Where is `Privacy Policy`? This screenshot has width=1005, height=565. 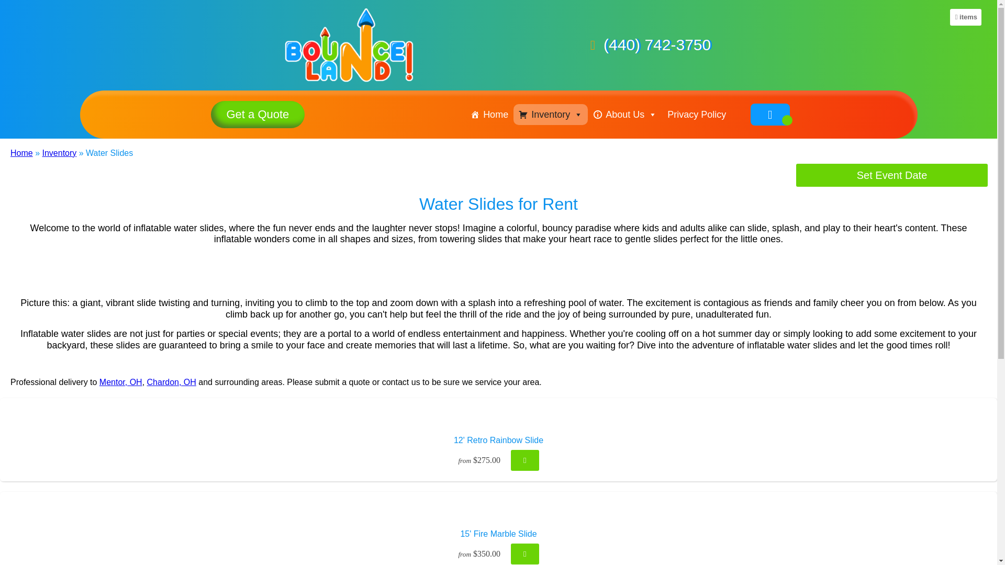
Privacy Policy is located at coordinates (697, 114).